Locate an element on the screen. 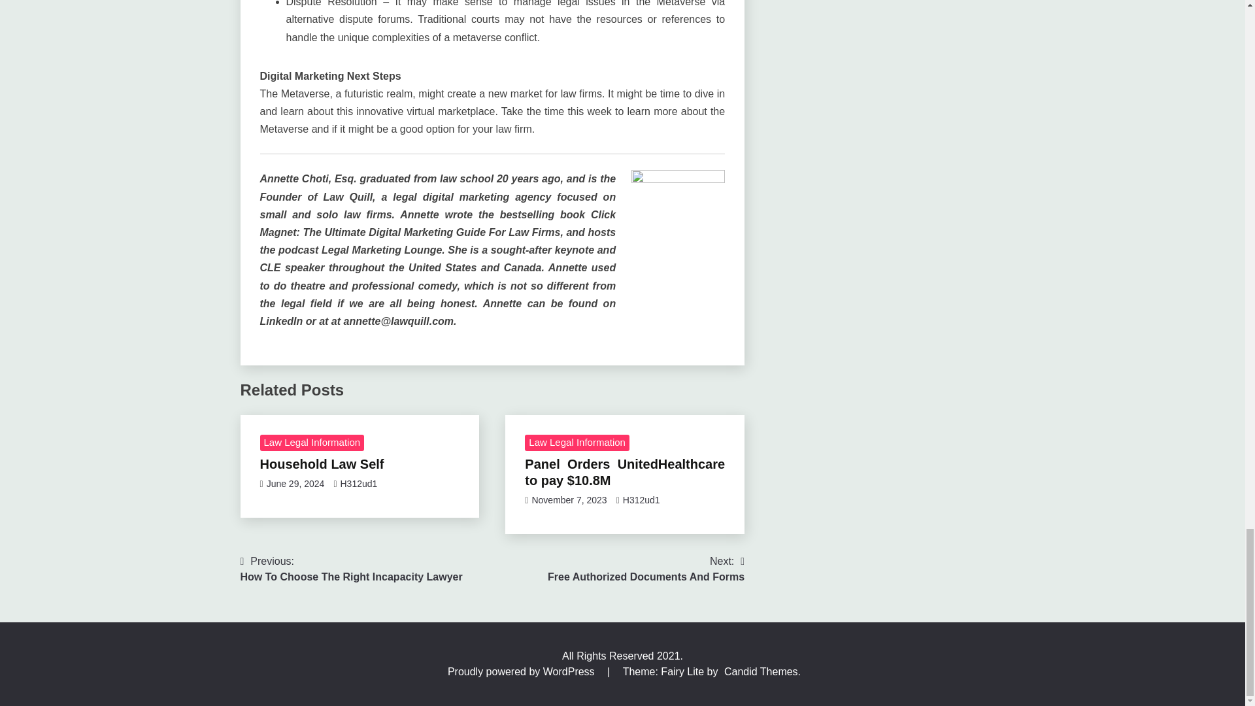 The height and width of the screenshot is (706, 1255). Law Legal Information is located at coordinates (646, 569).